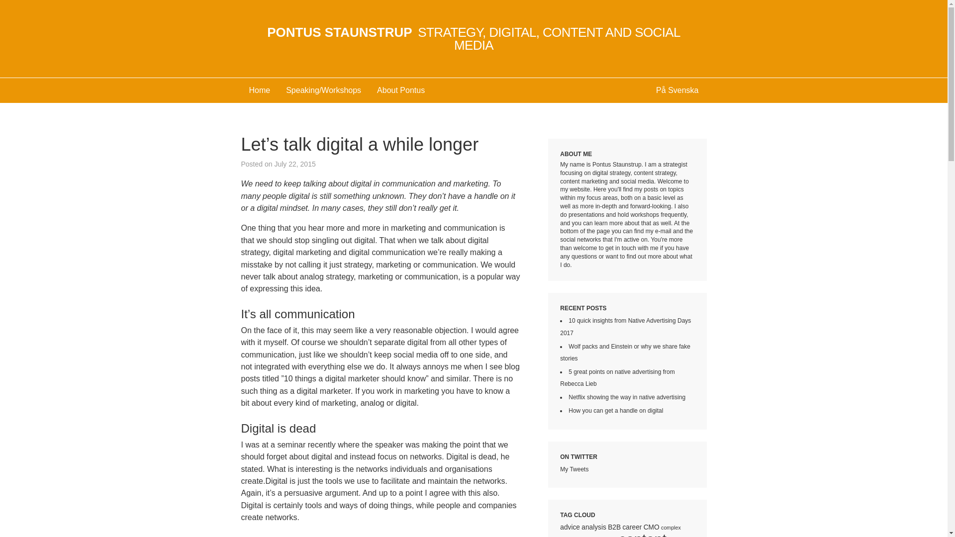  Describe the element at coordinates (570, 527) in the screenshot. I see `advice` at that location.